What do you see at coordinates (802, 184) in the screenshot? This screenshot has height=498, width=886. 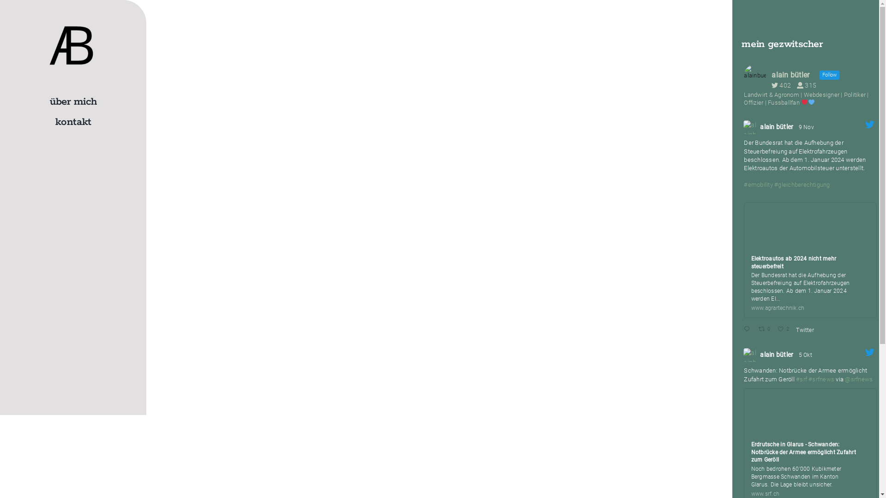 I see `#gleichberechtigung` at bounding box center [802, 184].